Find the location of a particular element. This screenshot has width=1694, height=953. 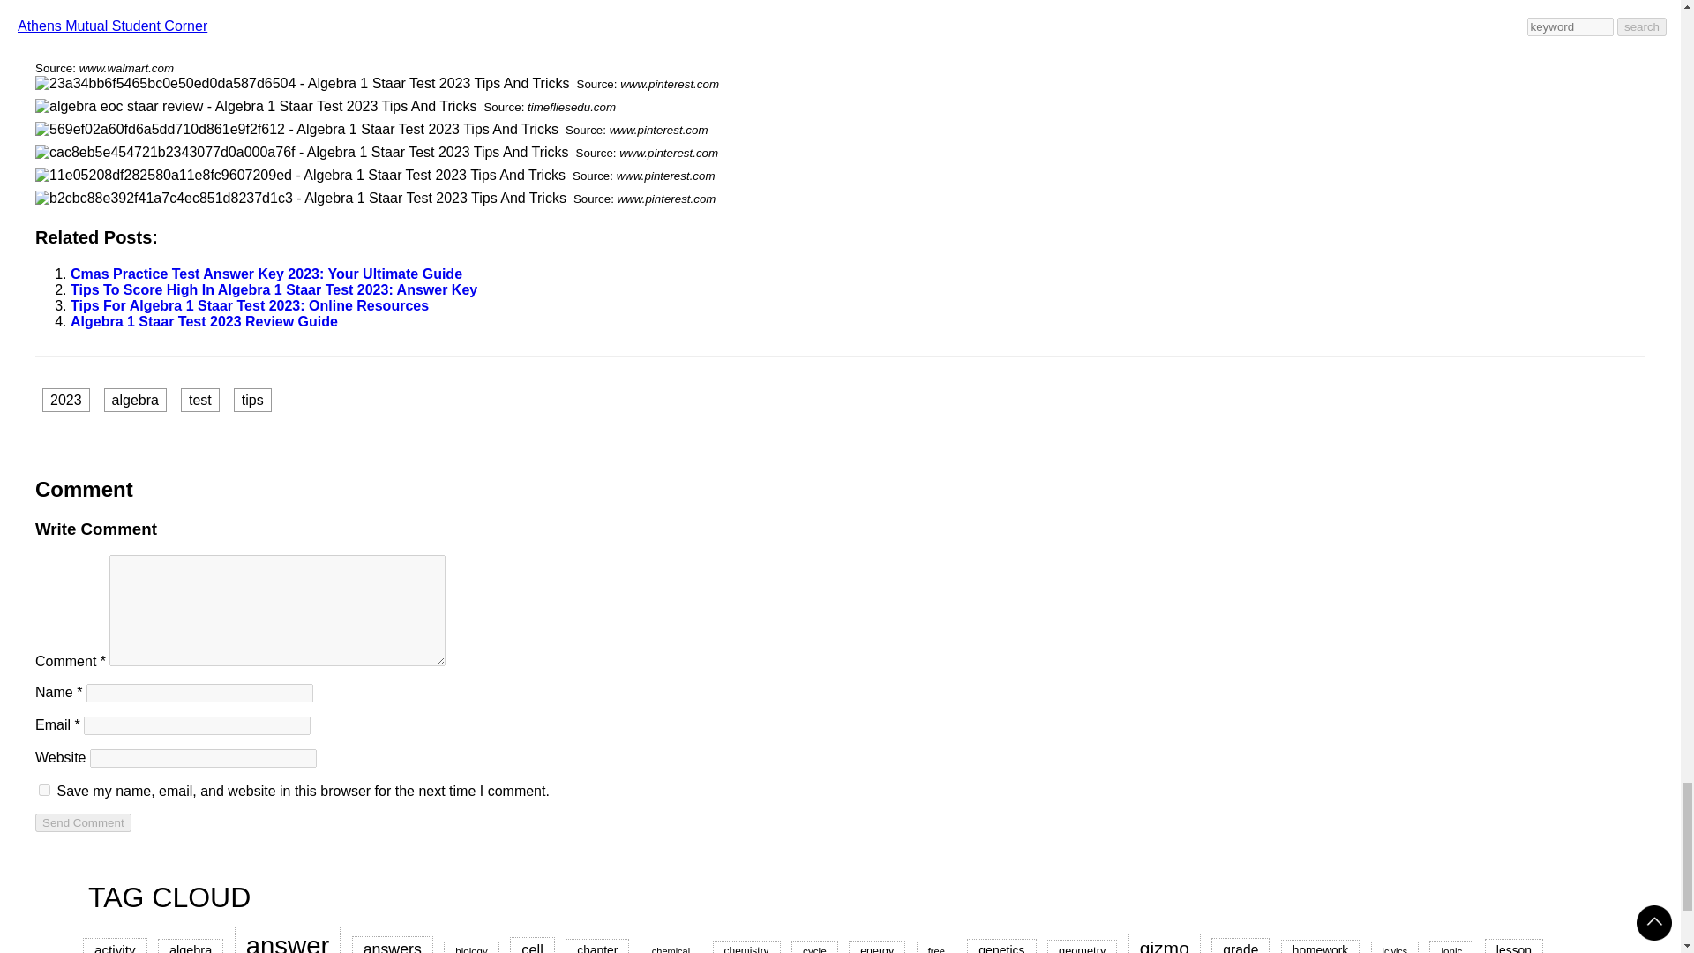

algebra is located at coordinates (134, 399).